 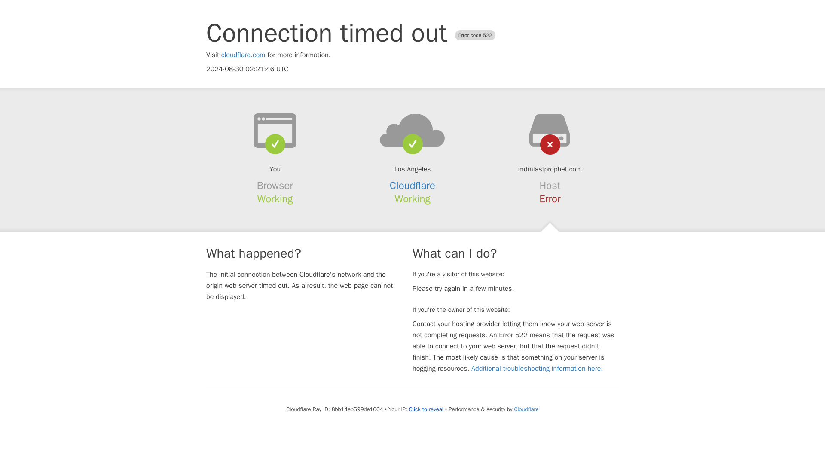 What do you see at coordinates (526, 409) in the screenshot?
I see `Cloudflare` at bounding box center [526, 409].